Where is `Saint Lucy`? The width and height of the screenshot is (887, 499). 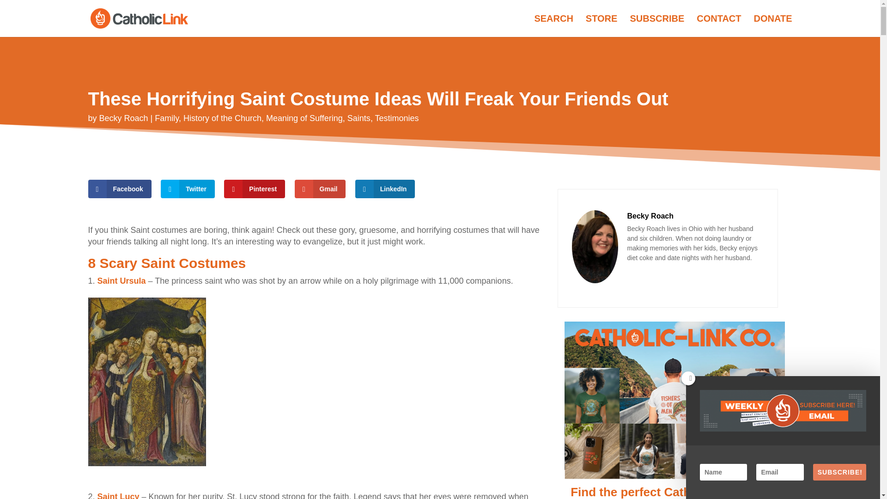
Saint Lucy is located at coordinates (118, 495).